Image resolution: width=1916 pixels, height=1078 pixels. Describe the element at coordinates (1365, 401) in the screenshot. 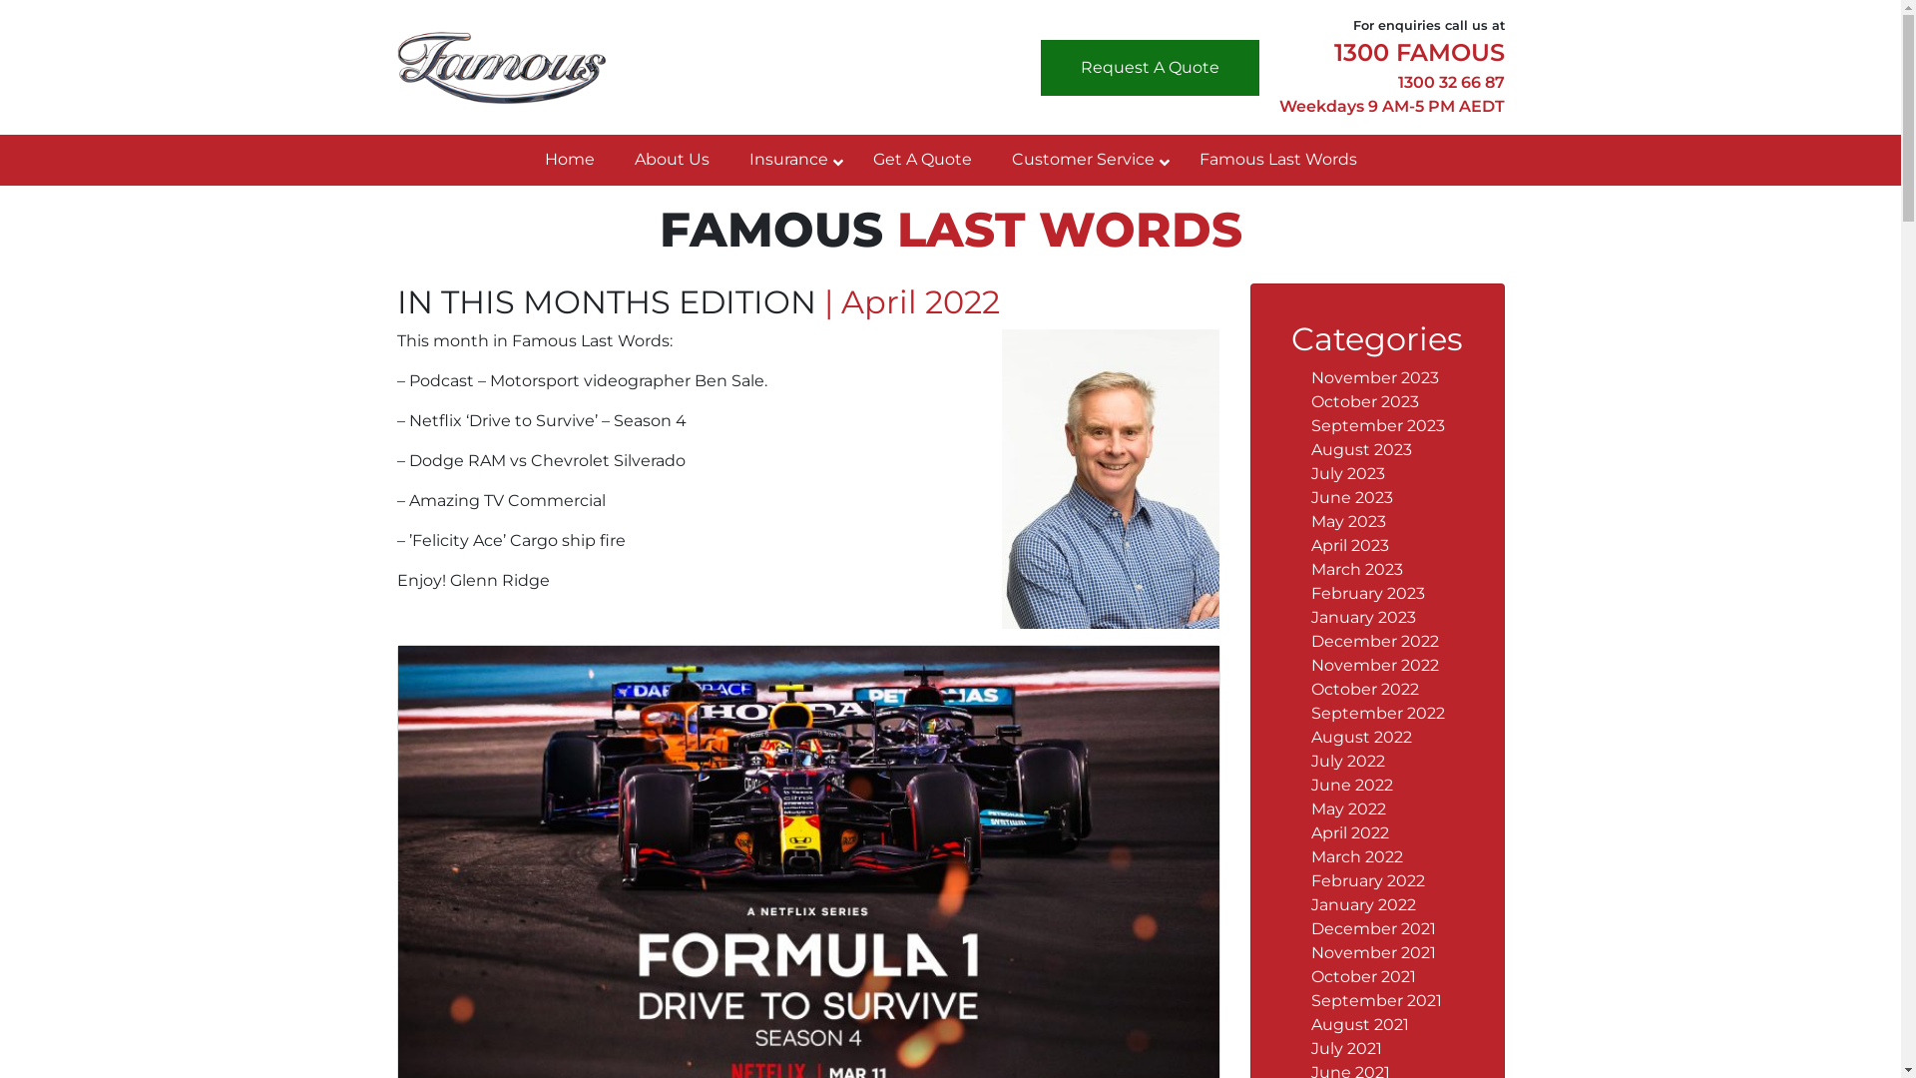

I see `October 2023` at that location.